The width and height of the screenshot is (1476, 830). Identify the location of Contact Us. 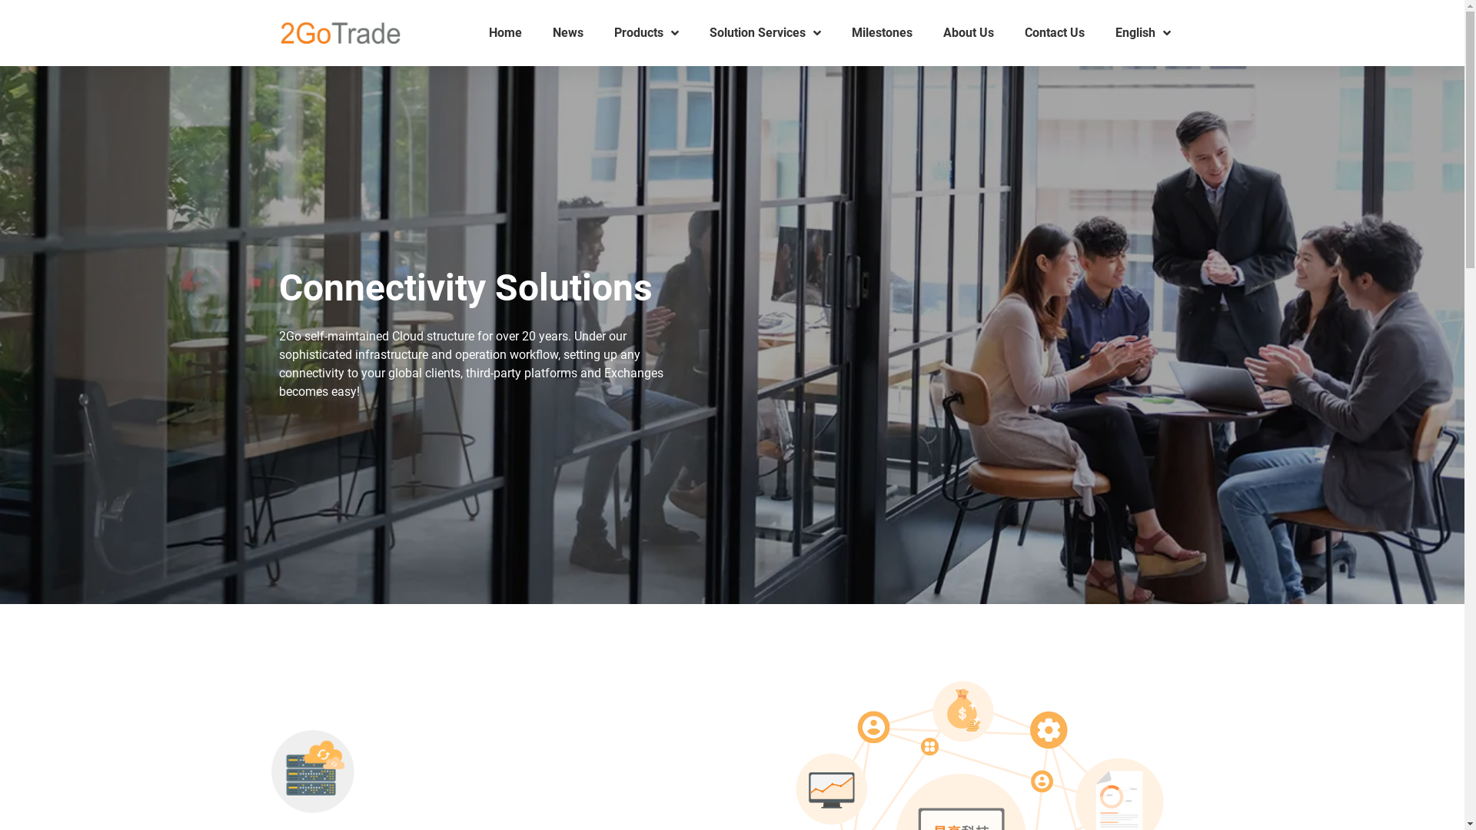
(1054, 32).